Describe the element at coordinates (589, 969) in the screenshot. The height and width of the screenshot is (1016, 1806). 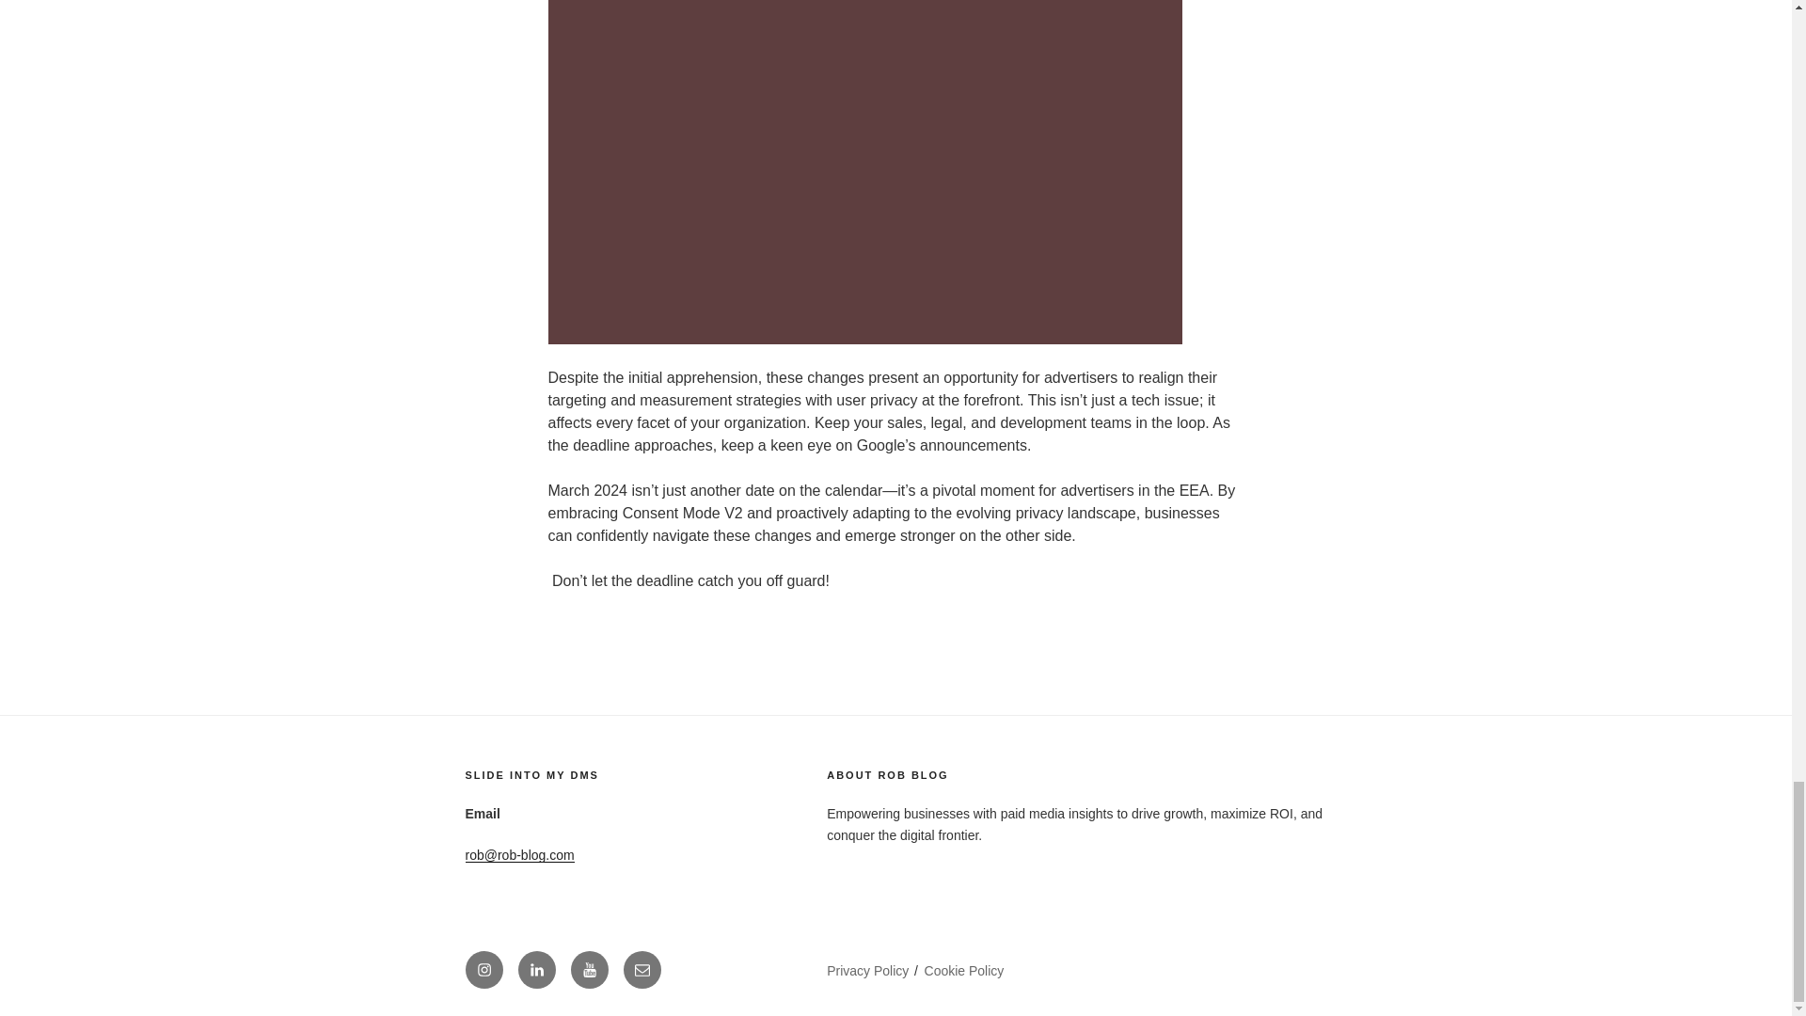
I see `YouTube` at that location.